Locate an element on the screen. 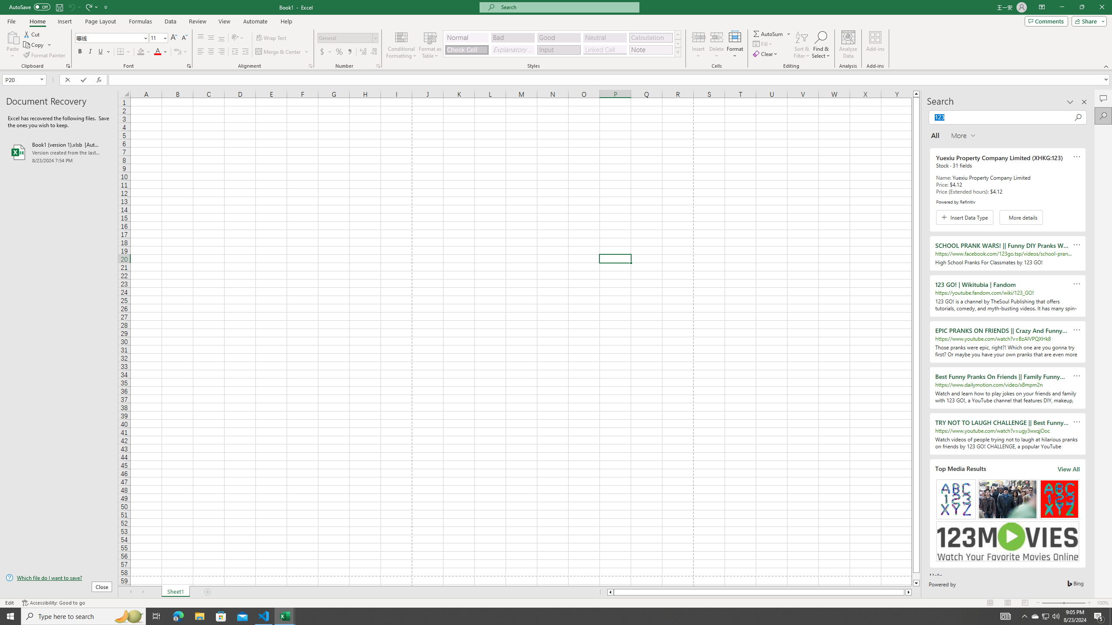  Format as Table is located at coordinates (430, 45).